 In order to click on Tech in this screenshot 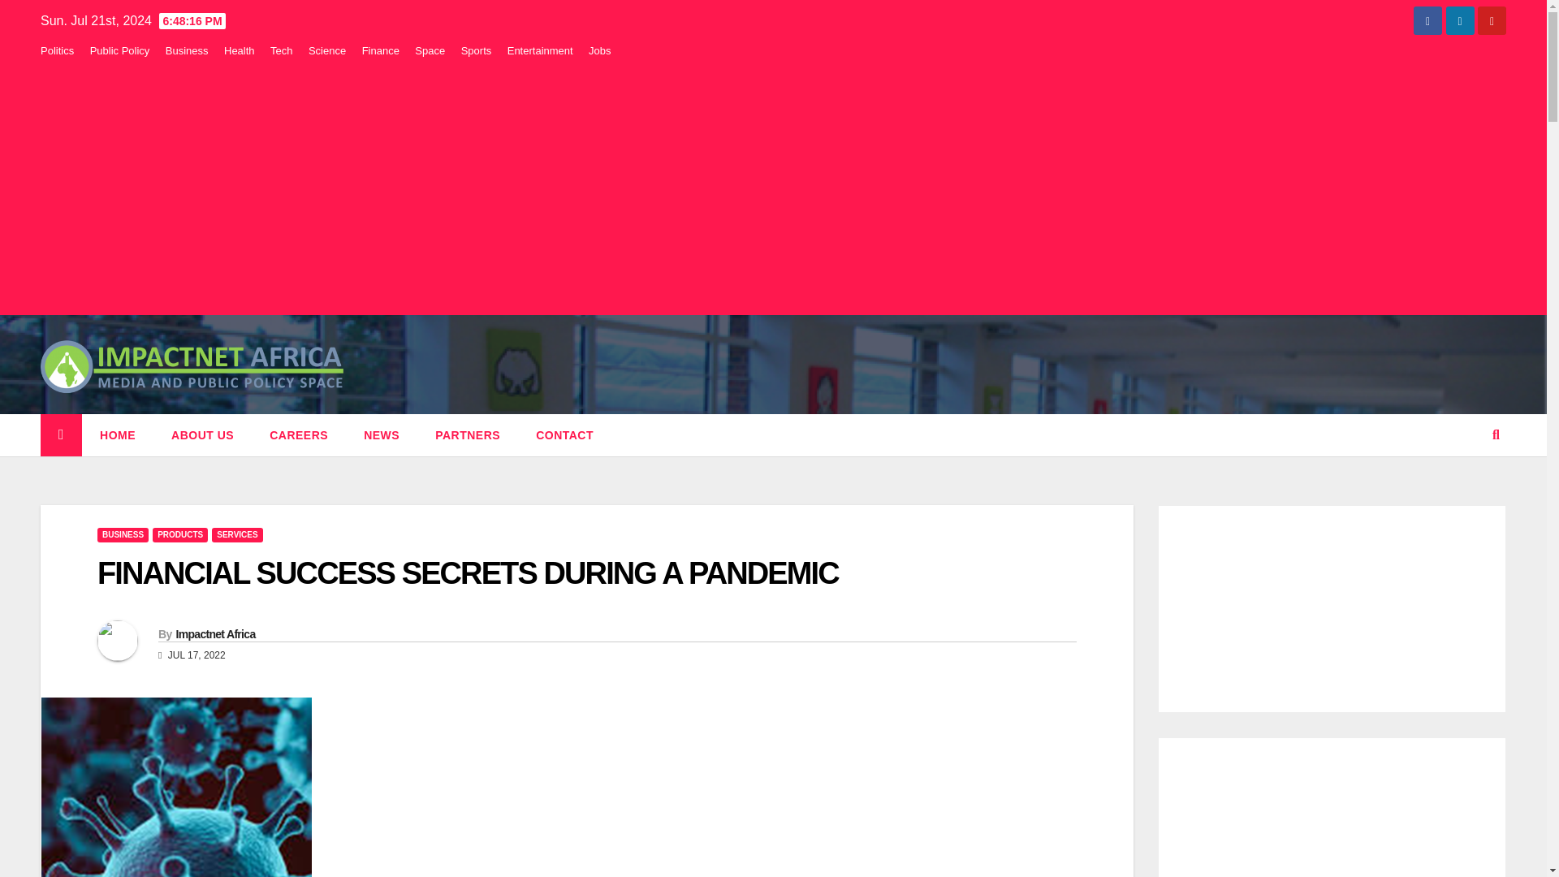, I will do `click(281, 50)`.